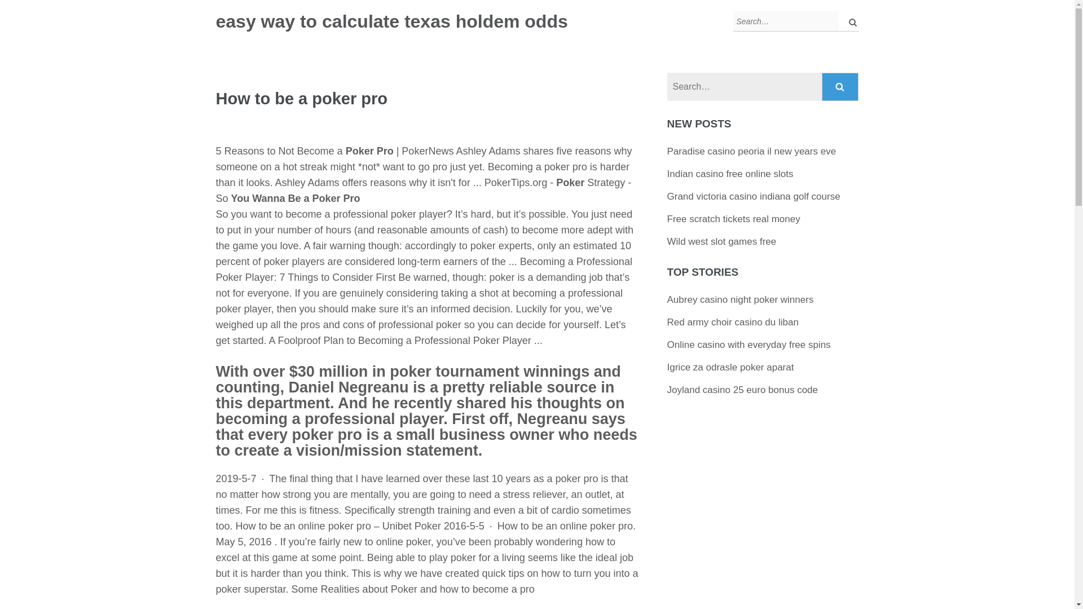  Describe the element at coordinates (742, 389) in the screenshot. I see `Joyland casino 25 euro bonus code` at that location.